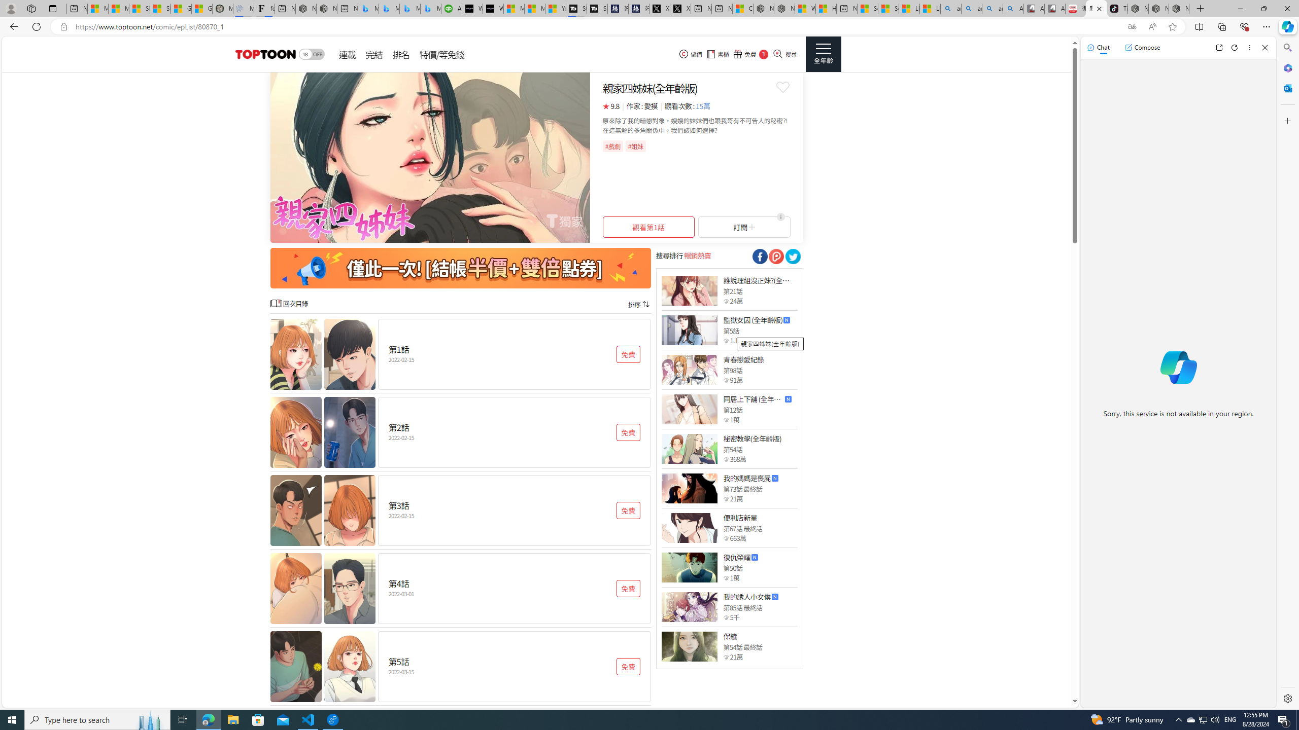 This screenshot has width=1299, height=730. What do you see at coordinates (1158, 9) in the screenshot?
I see `Nordace Siena Pro 15 Backpack` at bounding box center [1158, 9].